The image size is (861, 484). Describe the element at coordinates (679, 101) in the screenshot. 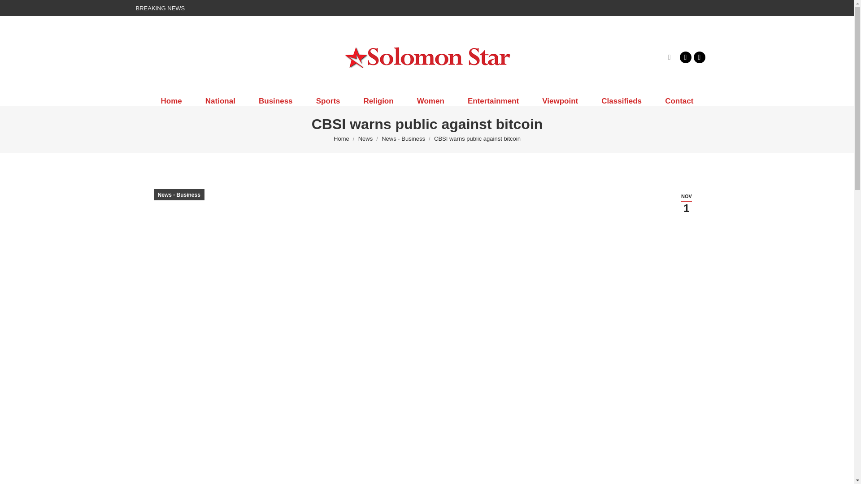

I see `News` at that location.